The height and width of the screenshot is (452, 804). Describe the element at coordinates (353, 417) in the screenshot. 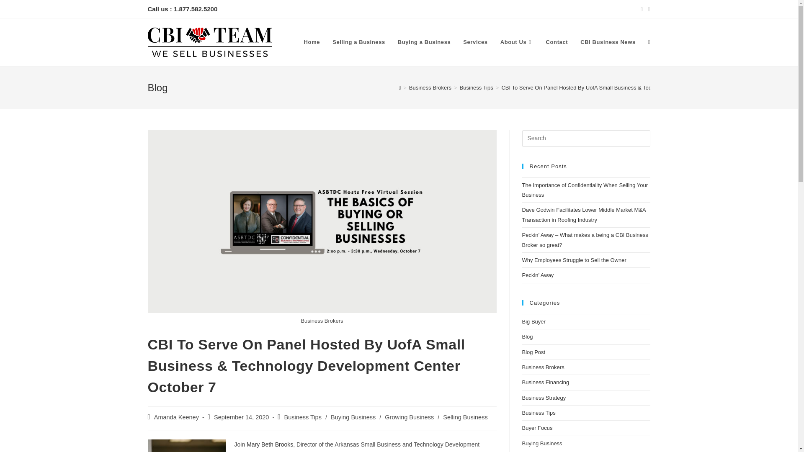

I see `Buying Business` at that location.